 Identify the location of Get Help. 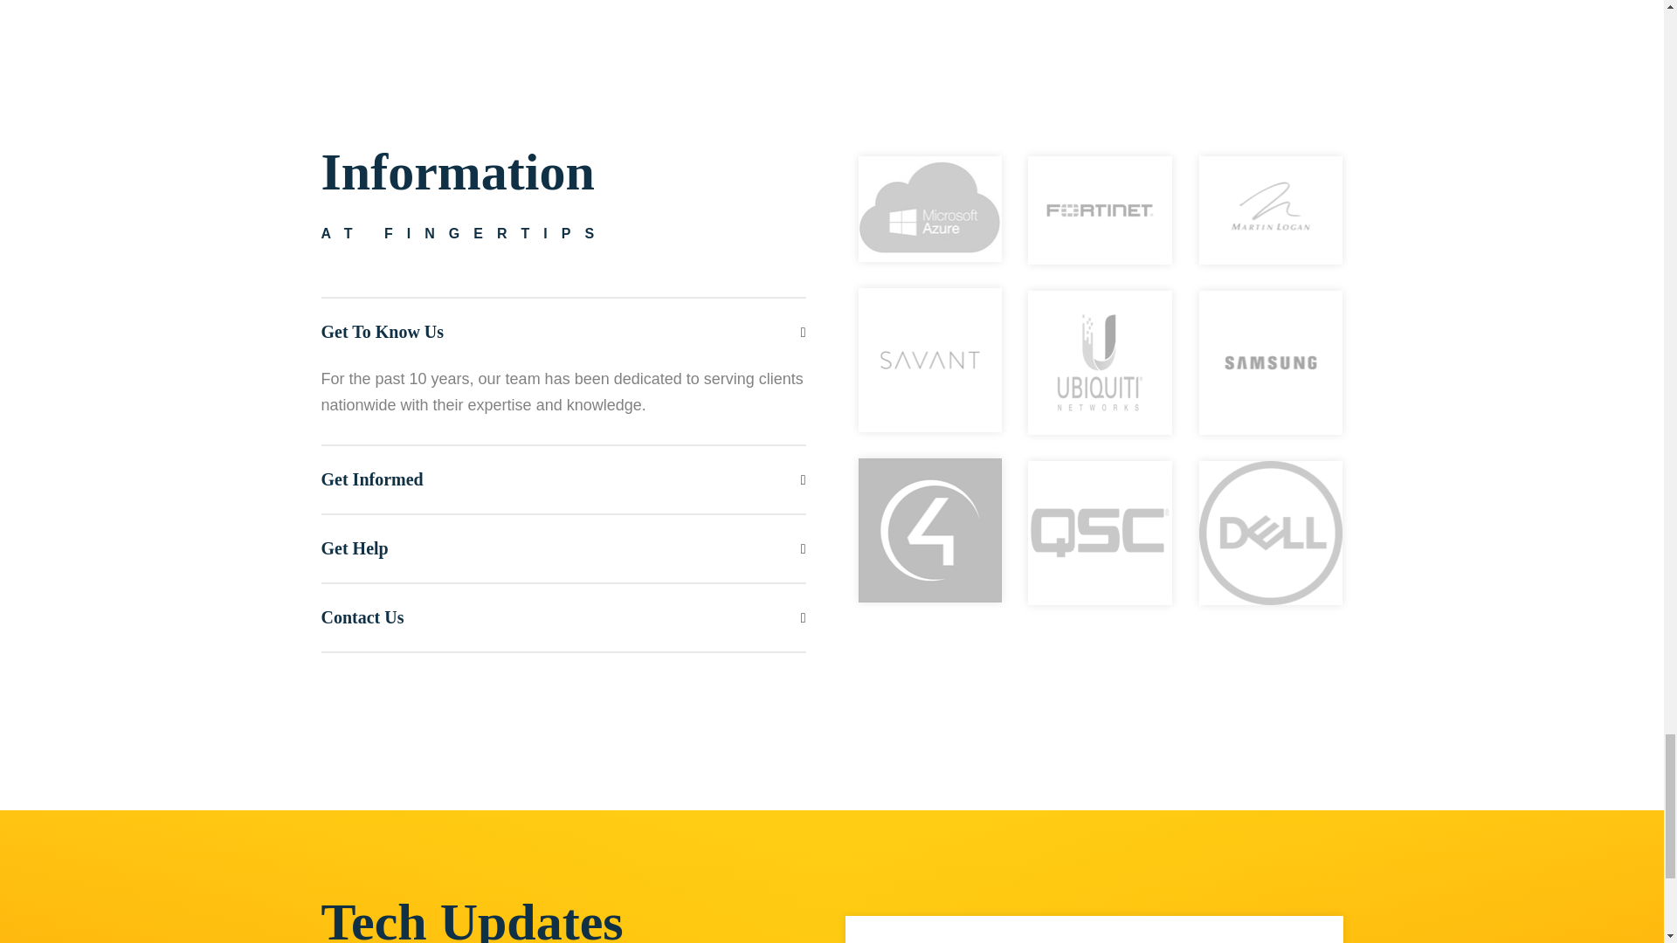
(564, 548).